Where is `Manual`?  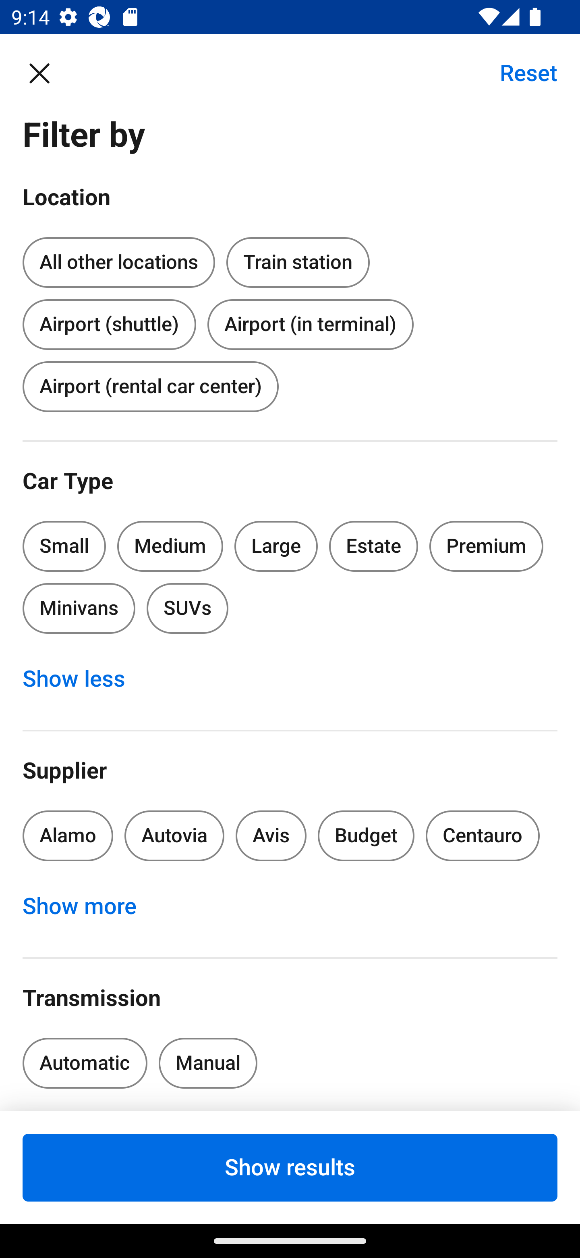 Manual is located at coordinates (208, 1063).